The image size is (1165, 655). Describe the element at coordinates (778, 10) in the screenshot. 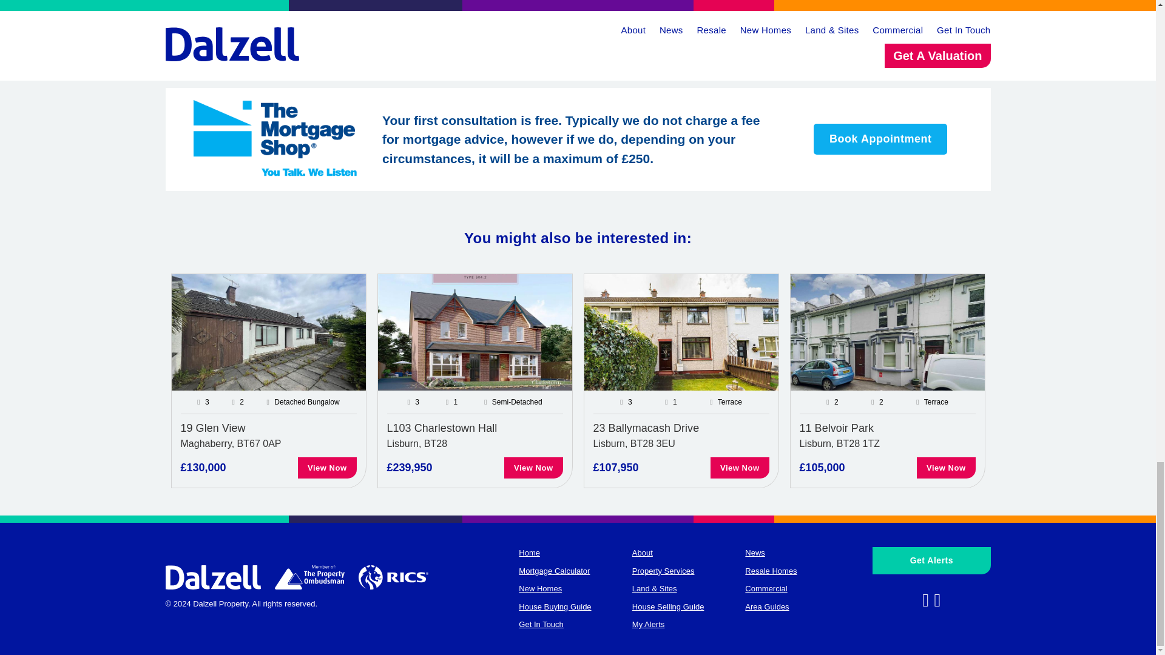

I see `25` at that location.